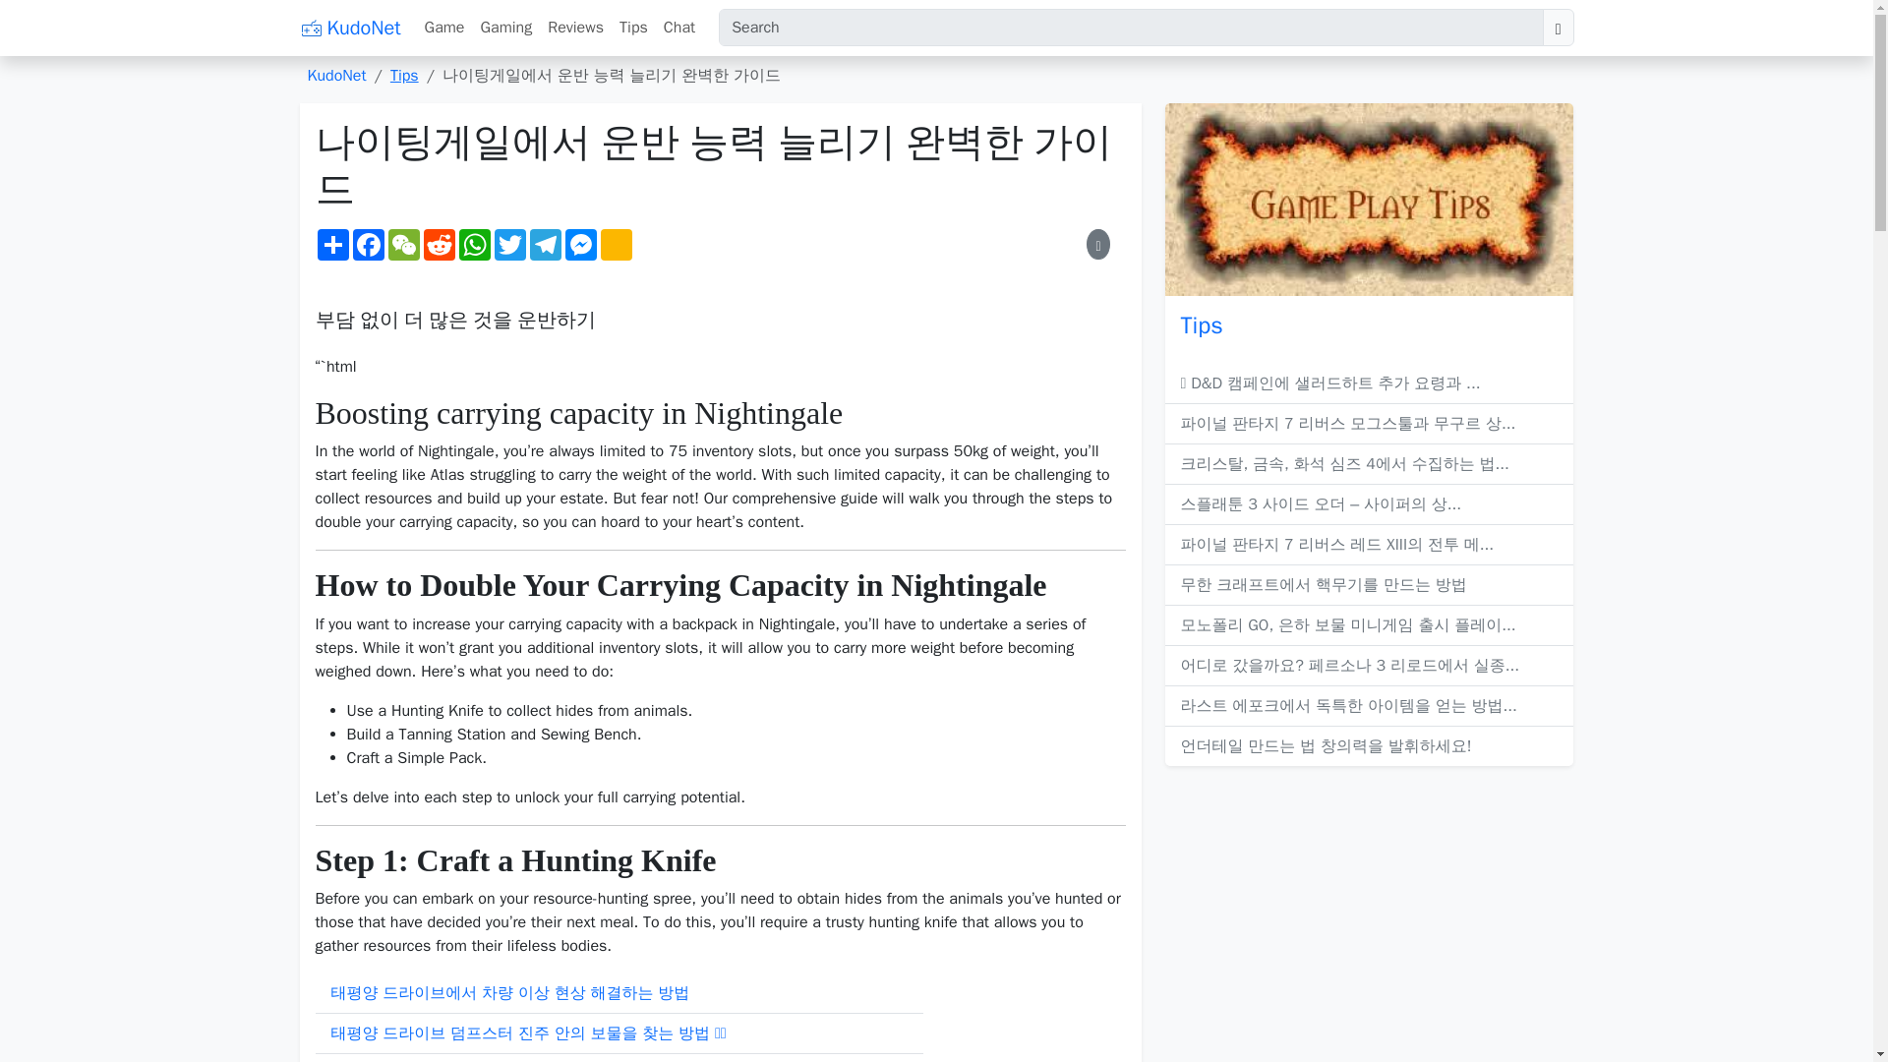  I want to click on WeChat, so click(403, 244).